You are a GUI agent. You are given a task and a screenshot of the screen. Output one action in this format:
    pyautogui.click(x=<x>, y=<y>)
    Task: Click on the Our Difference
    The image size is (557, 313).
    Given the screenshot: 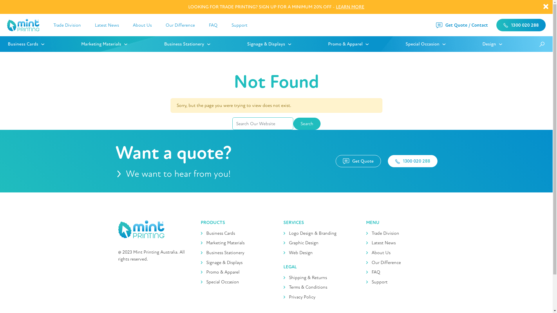 What is the action you would take?
    pyautogui.click(x=180, y=25)
    